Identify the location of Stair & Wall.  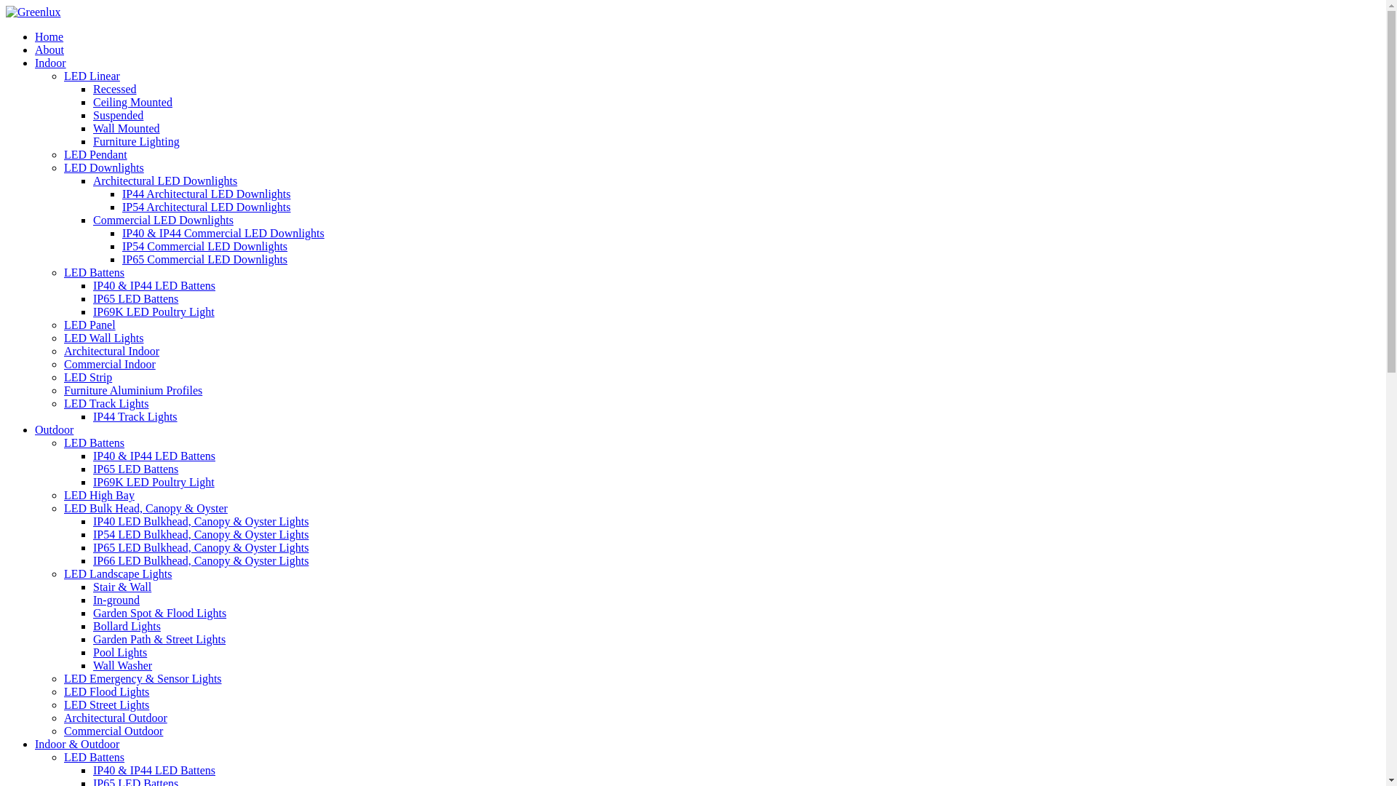
(122, 587).